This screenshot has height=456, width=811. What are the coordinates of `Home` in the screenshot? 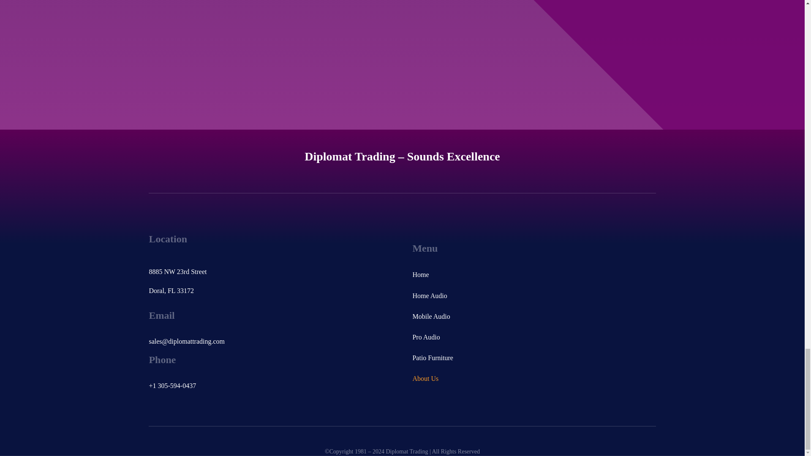 It's located at (533, 274).